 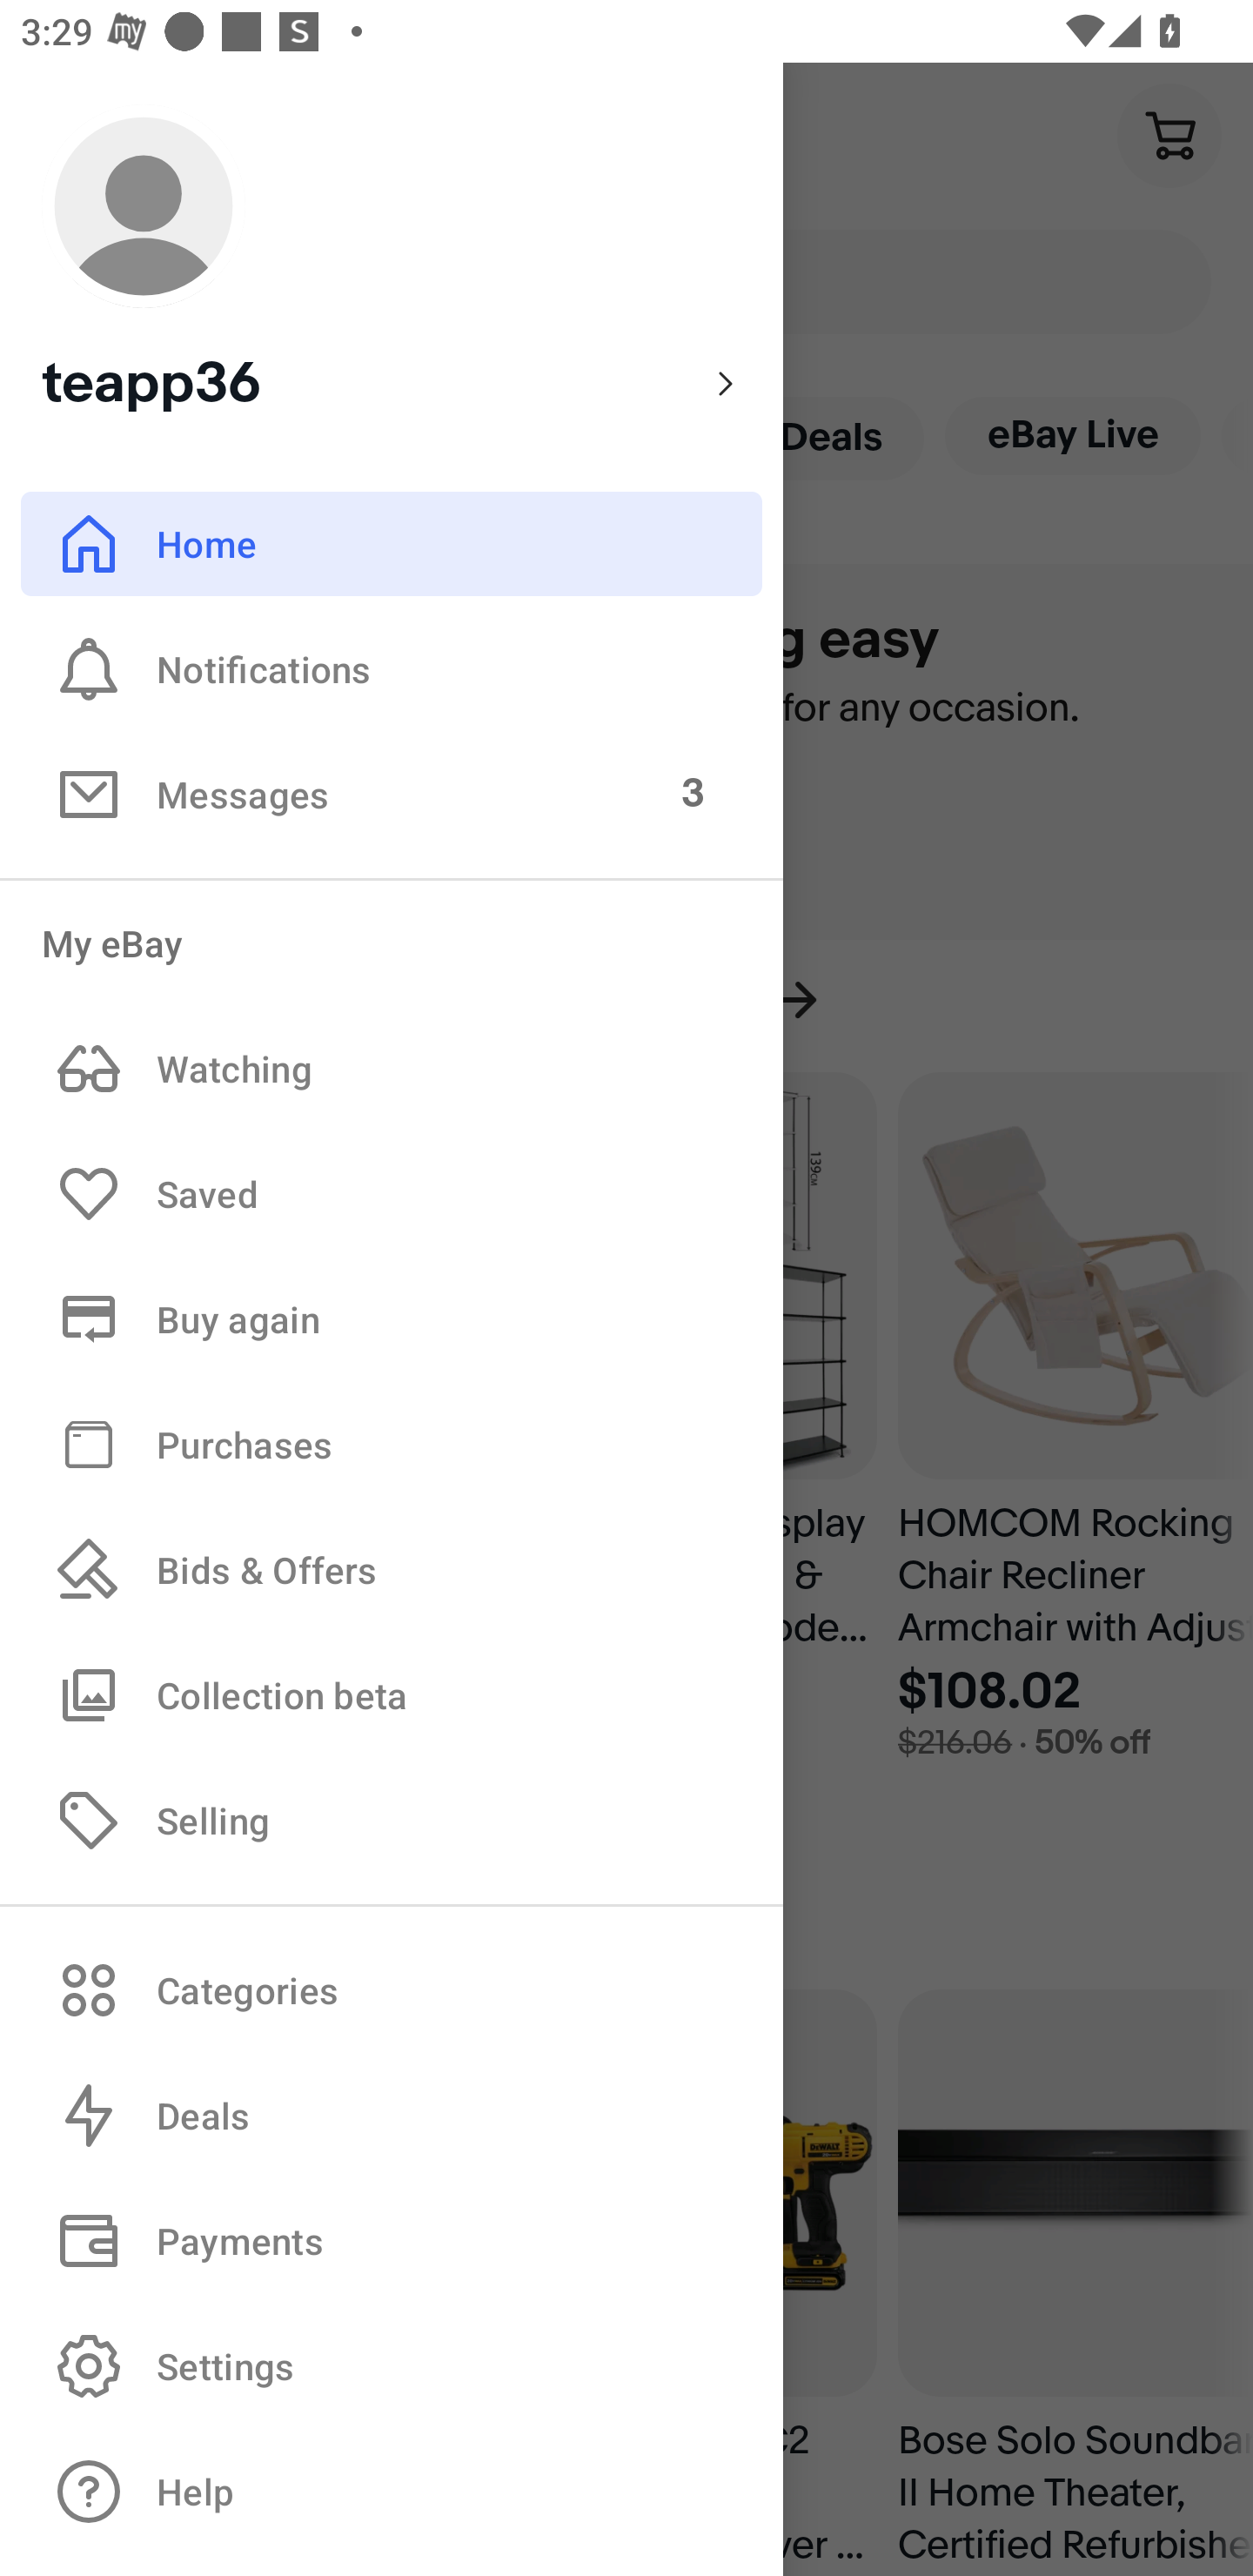 I want to click on Deals, so click(x=392, y=2116).